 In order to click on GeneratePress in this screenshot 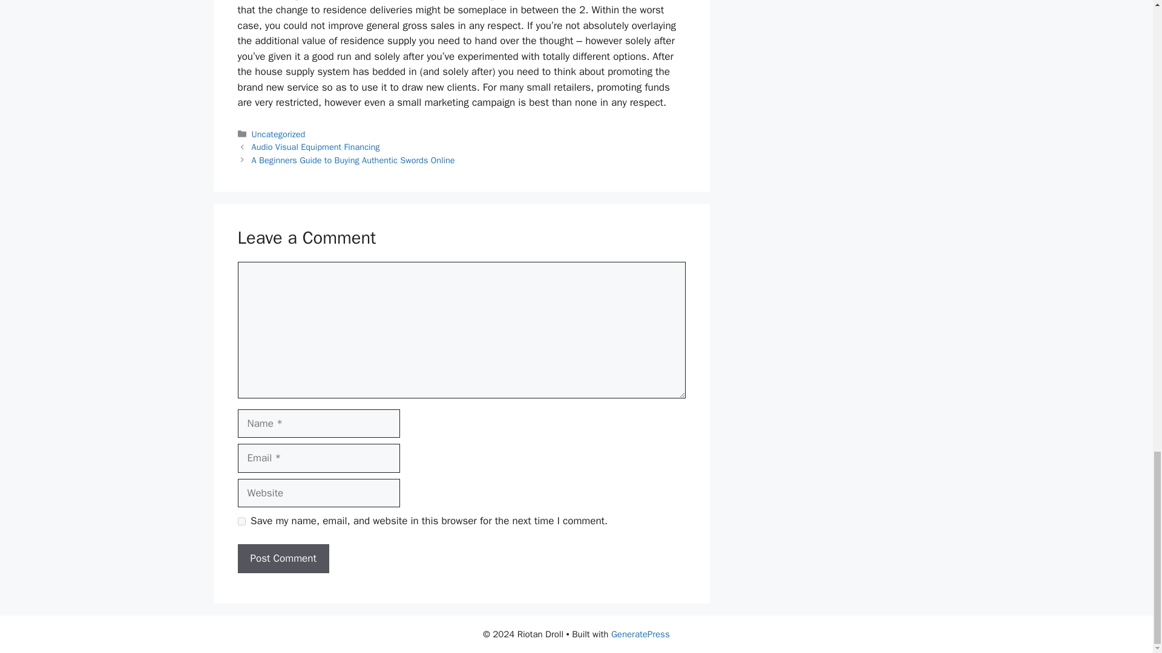, I will do `click(640, 634)`.